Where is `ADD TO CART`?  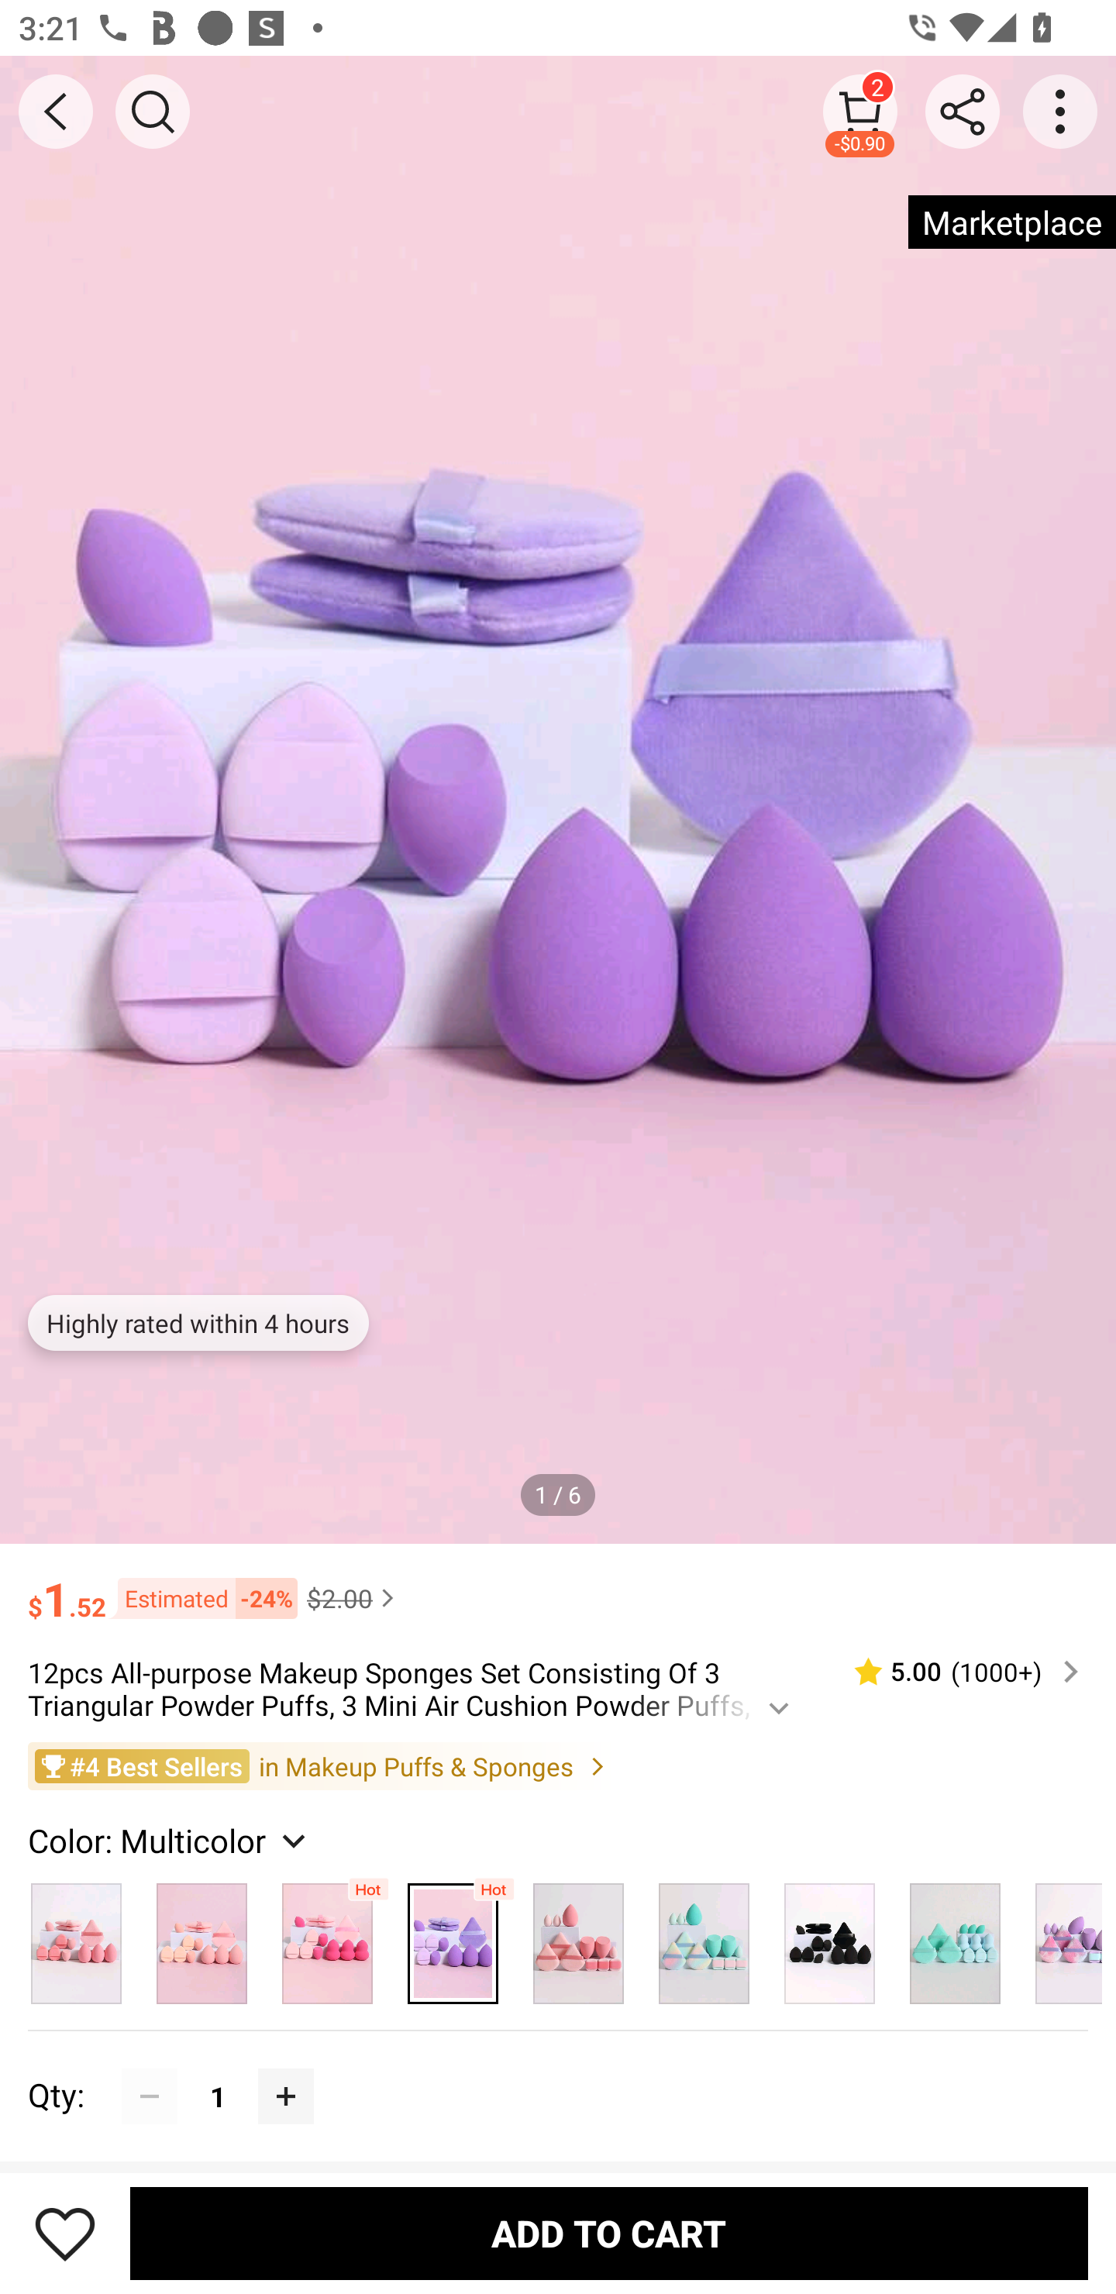
ADD TO CART is located at coordinates (609, 2233).